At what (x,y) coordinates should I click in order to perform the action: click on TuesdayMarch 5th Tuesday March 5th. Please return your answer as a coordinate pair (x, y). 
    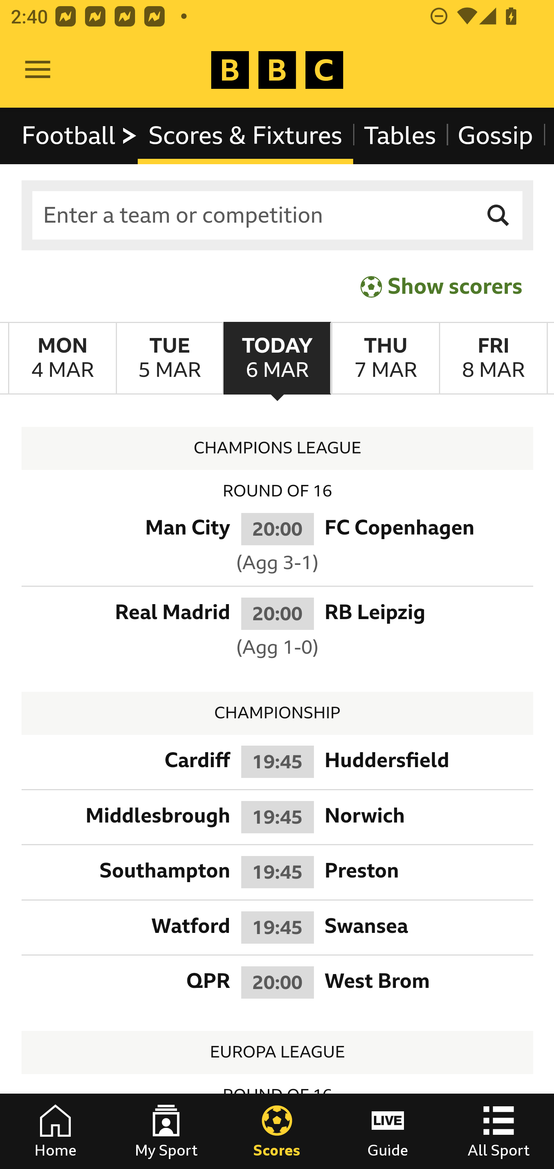
    Looking at the image, I should click on (169, 358).